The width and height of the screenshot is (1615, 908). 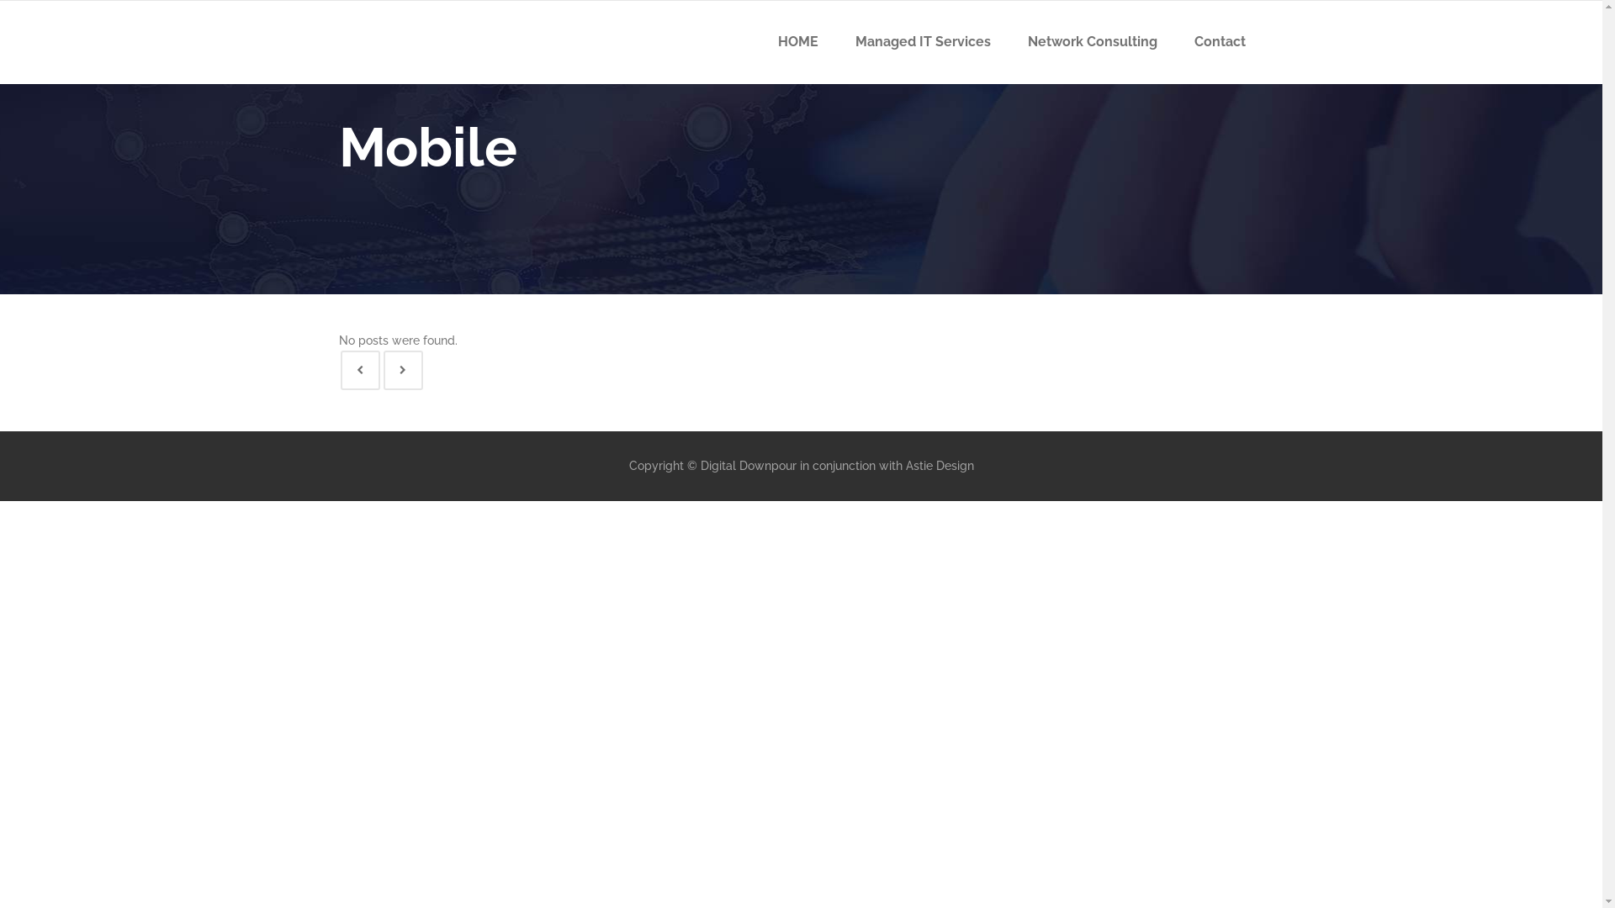 I want to click on Managed IT Services, so click(x=922, y=42).